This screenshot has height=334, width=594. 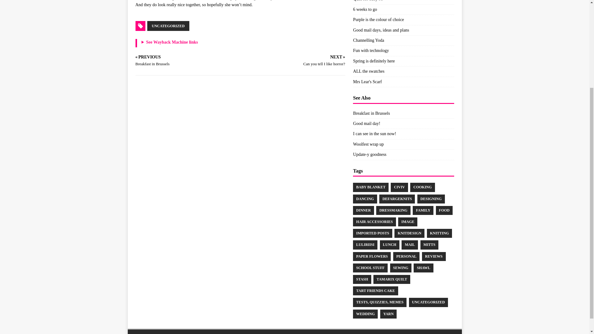 What do you see at coordinates (408, 222) in the screenshot?
I see `Image` at bounding box center [408, 222].